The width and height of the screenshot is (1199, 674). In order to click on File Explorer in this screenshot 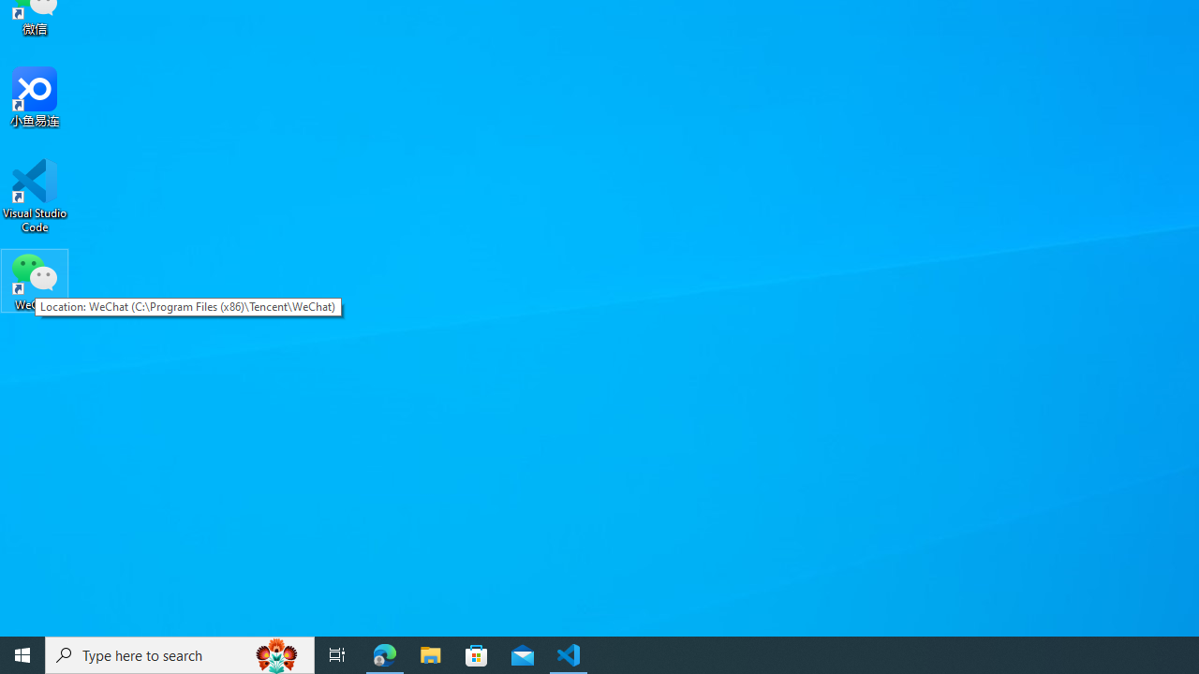, I will do `click(431, 655)`.